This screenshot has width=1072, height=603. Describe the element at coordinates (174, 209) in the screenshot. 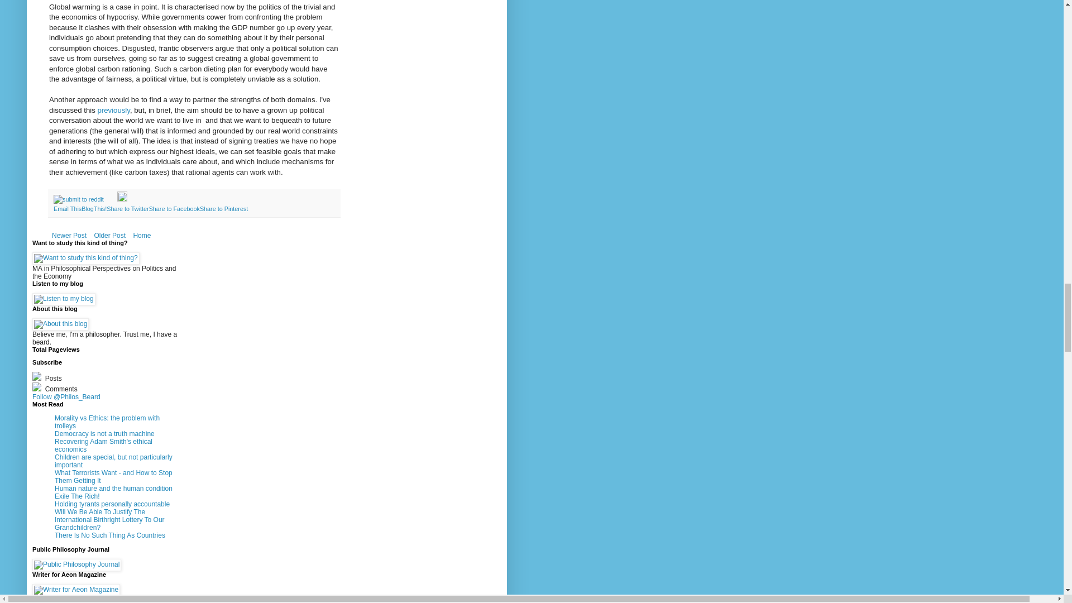

I see `Share to Facebook` at that location.